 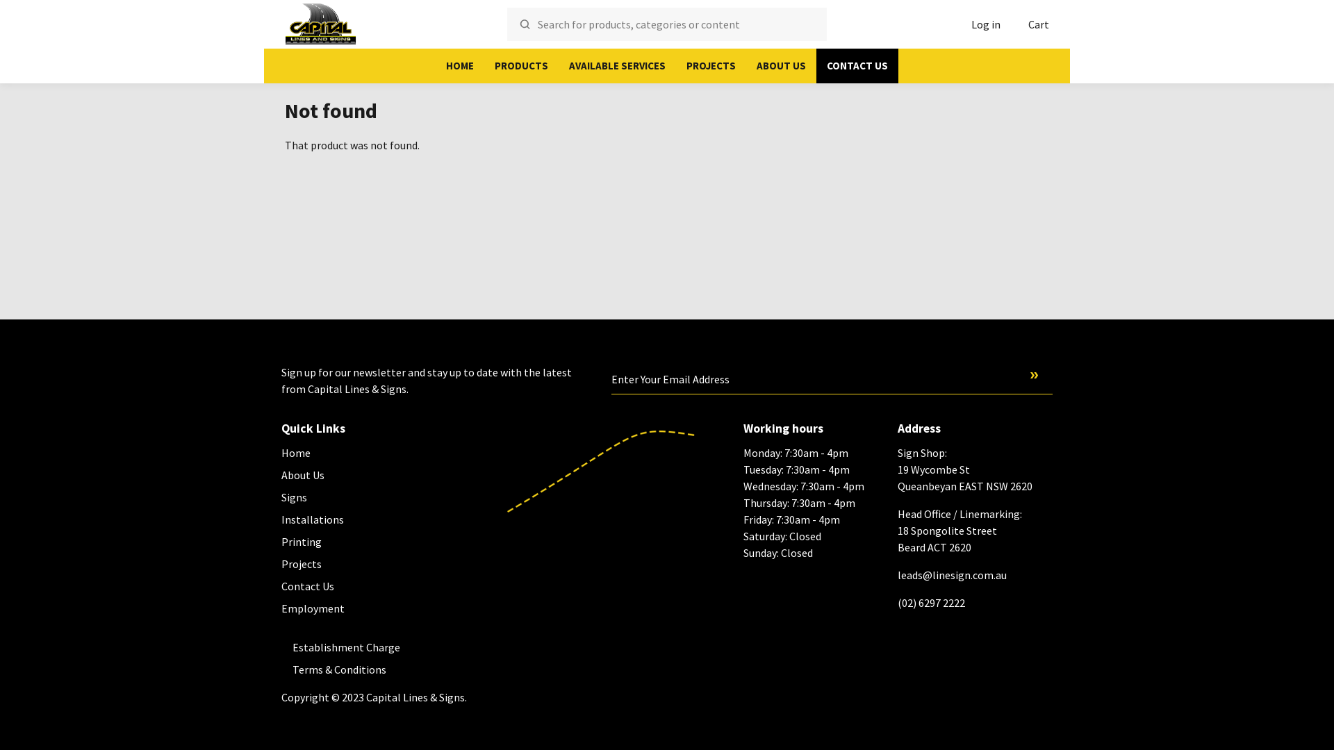 I want to click on Signs, so click(x=295, y=497).